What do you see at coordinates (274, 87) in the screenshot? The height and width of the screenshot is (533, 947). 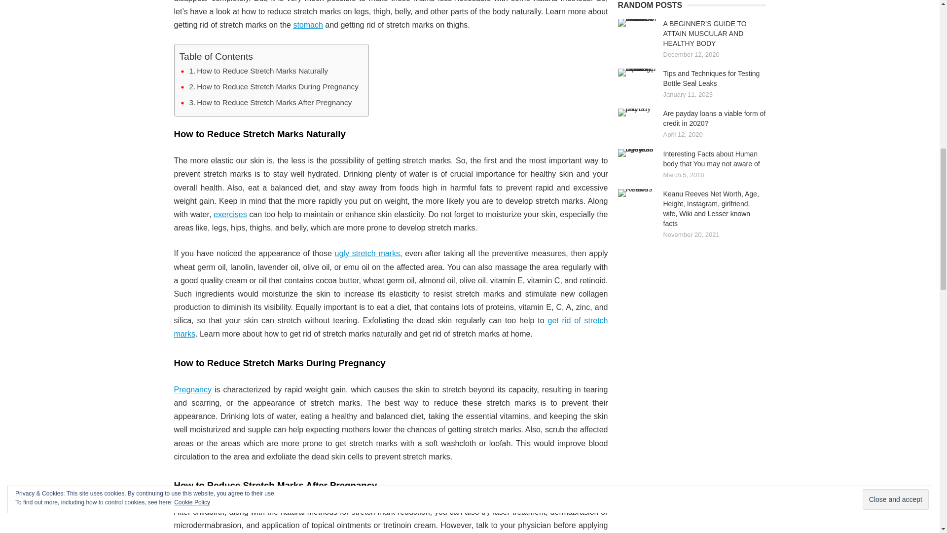 I see `How to Reduce Stretch Marks During Pregnancy` at bounding box center [274, 87].